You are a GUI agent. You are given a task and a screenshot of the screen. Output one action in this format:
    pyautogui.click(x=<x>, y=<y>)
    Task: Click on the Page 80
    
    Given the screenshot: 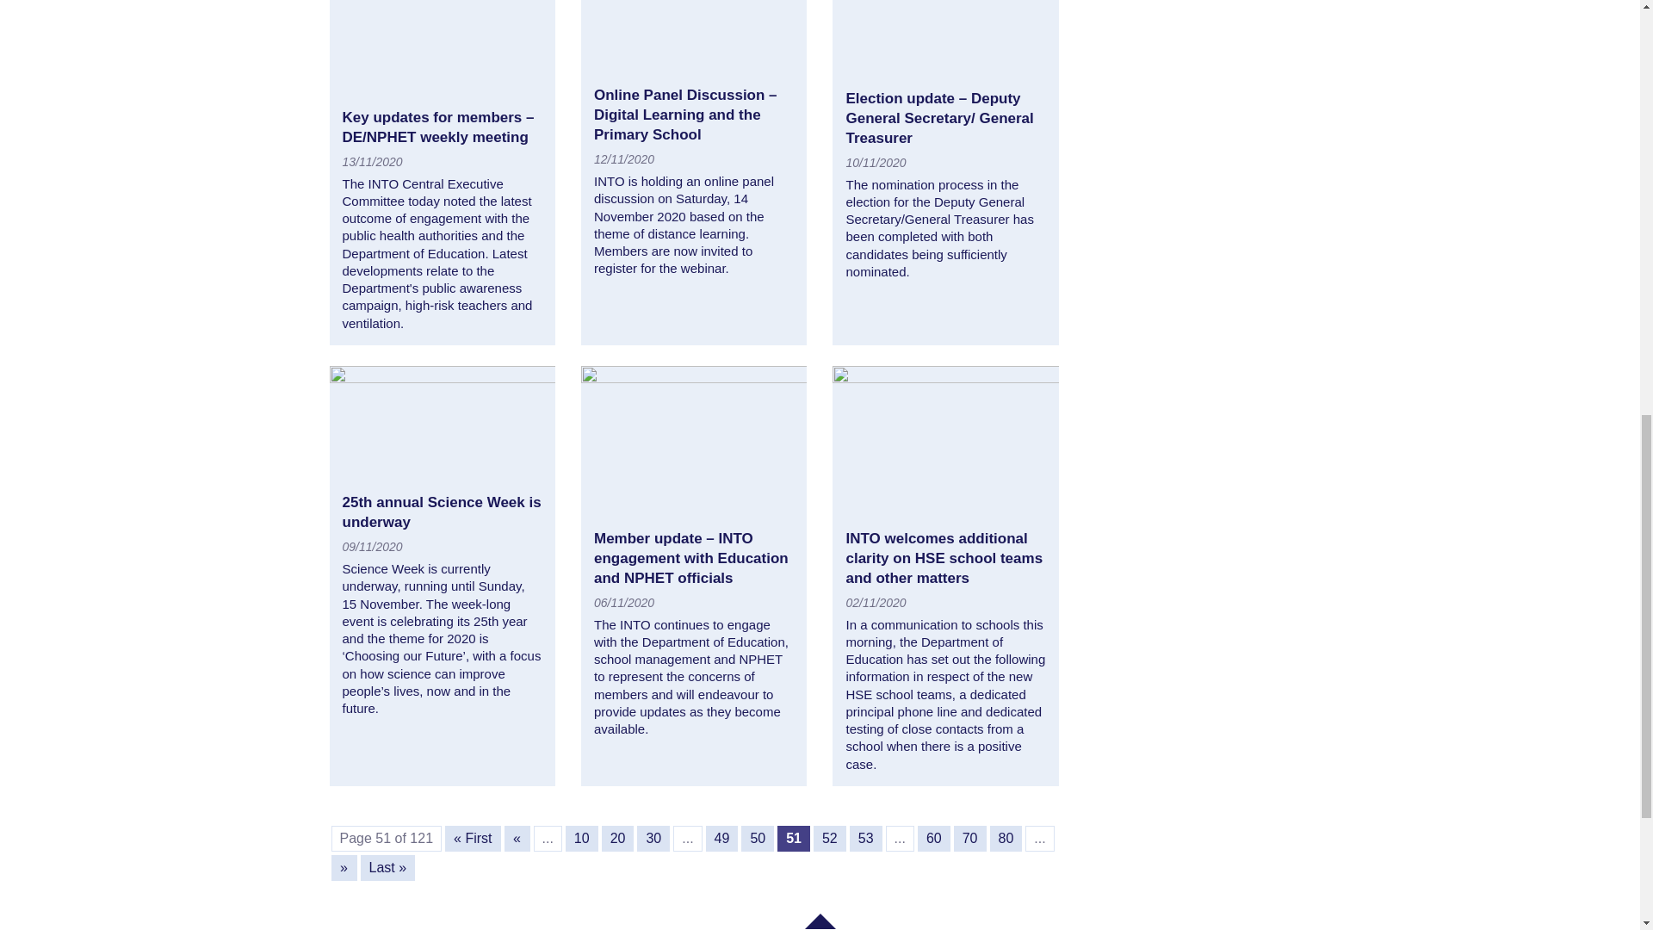 What is the action you would take?
    pyautogui.click(x=1006, y=839)
    